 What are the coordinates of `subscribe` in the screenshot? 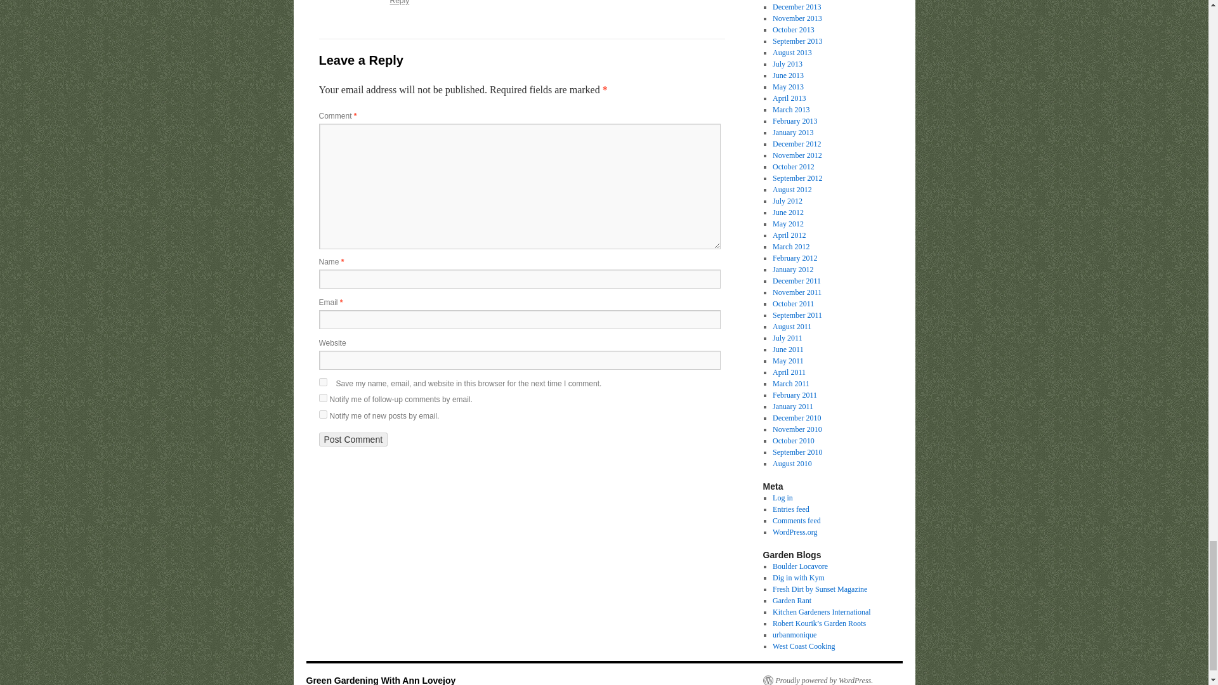 It's located at (322, 414).